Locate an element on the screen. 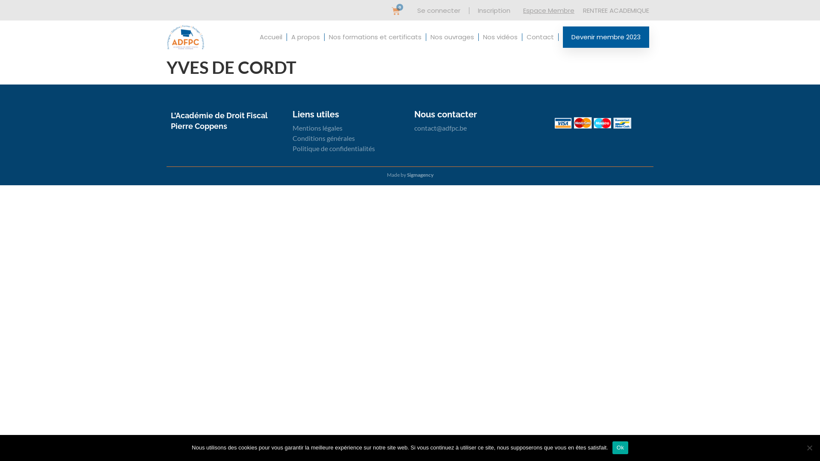 This screenshot has width=820, height=461. Non is located at coordinates (809, 448).